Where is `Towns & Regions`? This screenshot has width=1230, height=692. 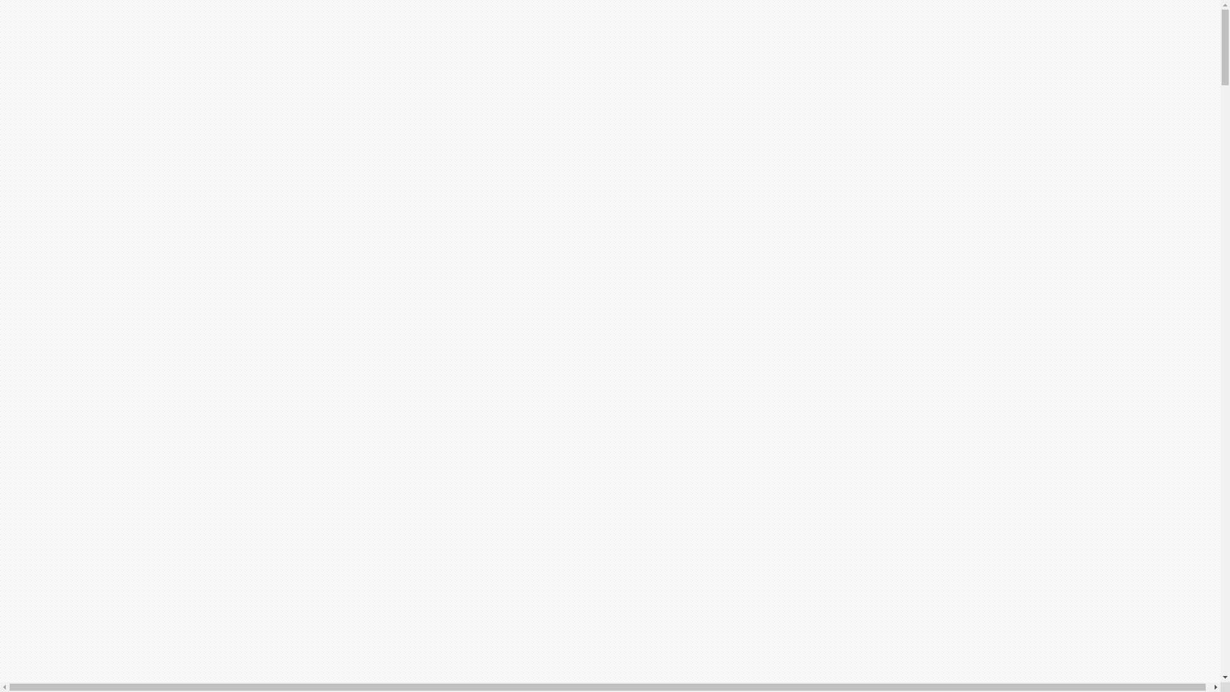
Towns & Regions is located at coordinates (68, 574).